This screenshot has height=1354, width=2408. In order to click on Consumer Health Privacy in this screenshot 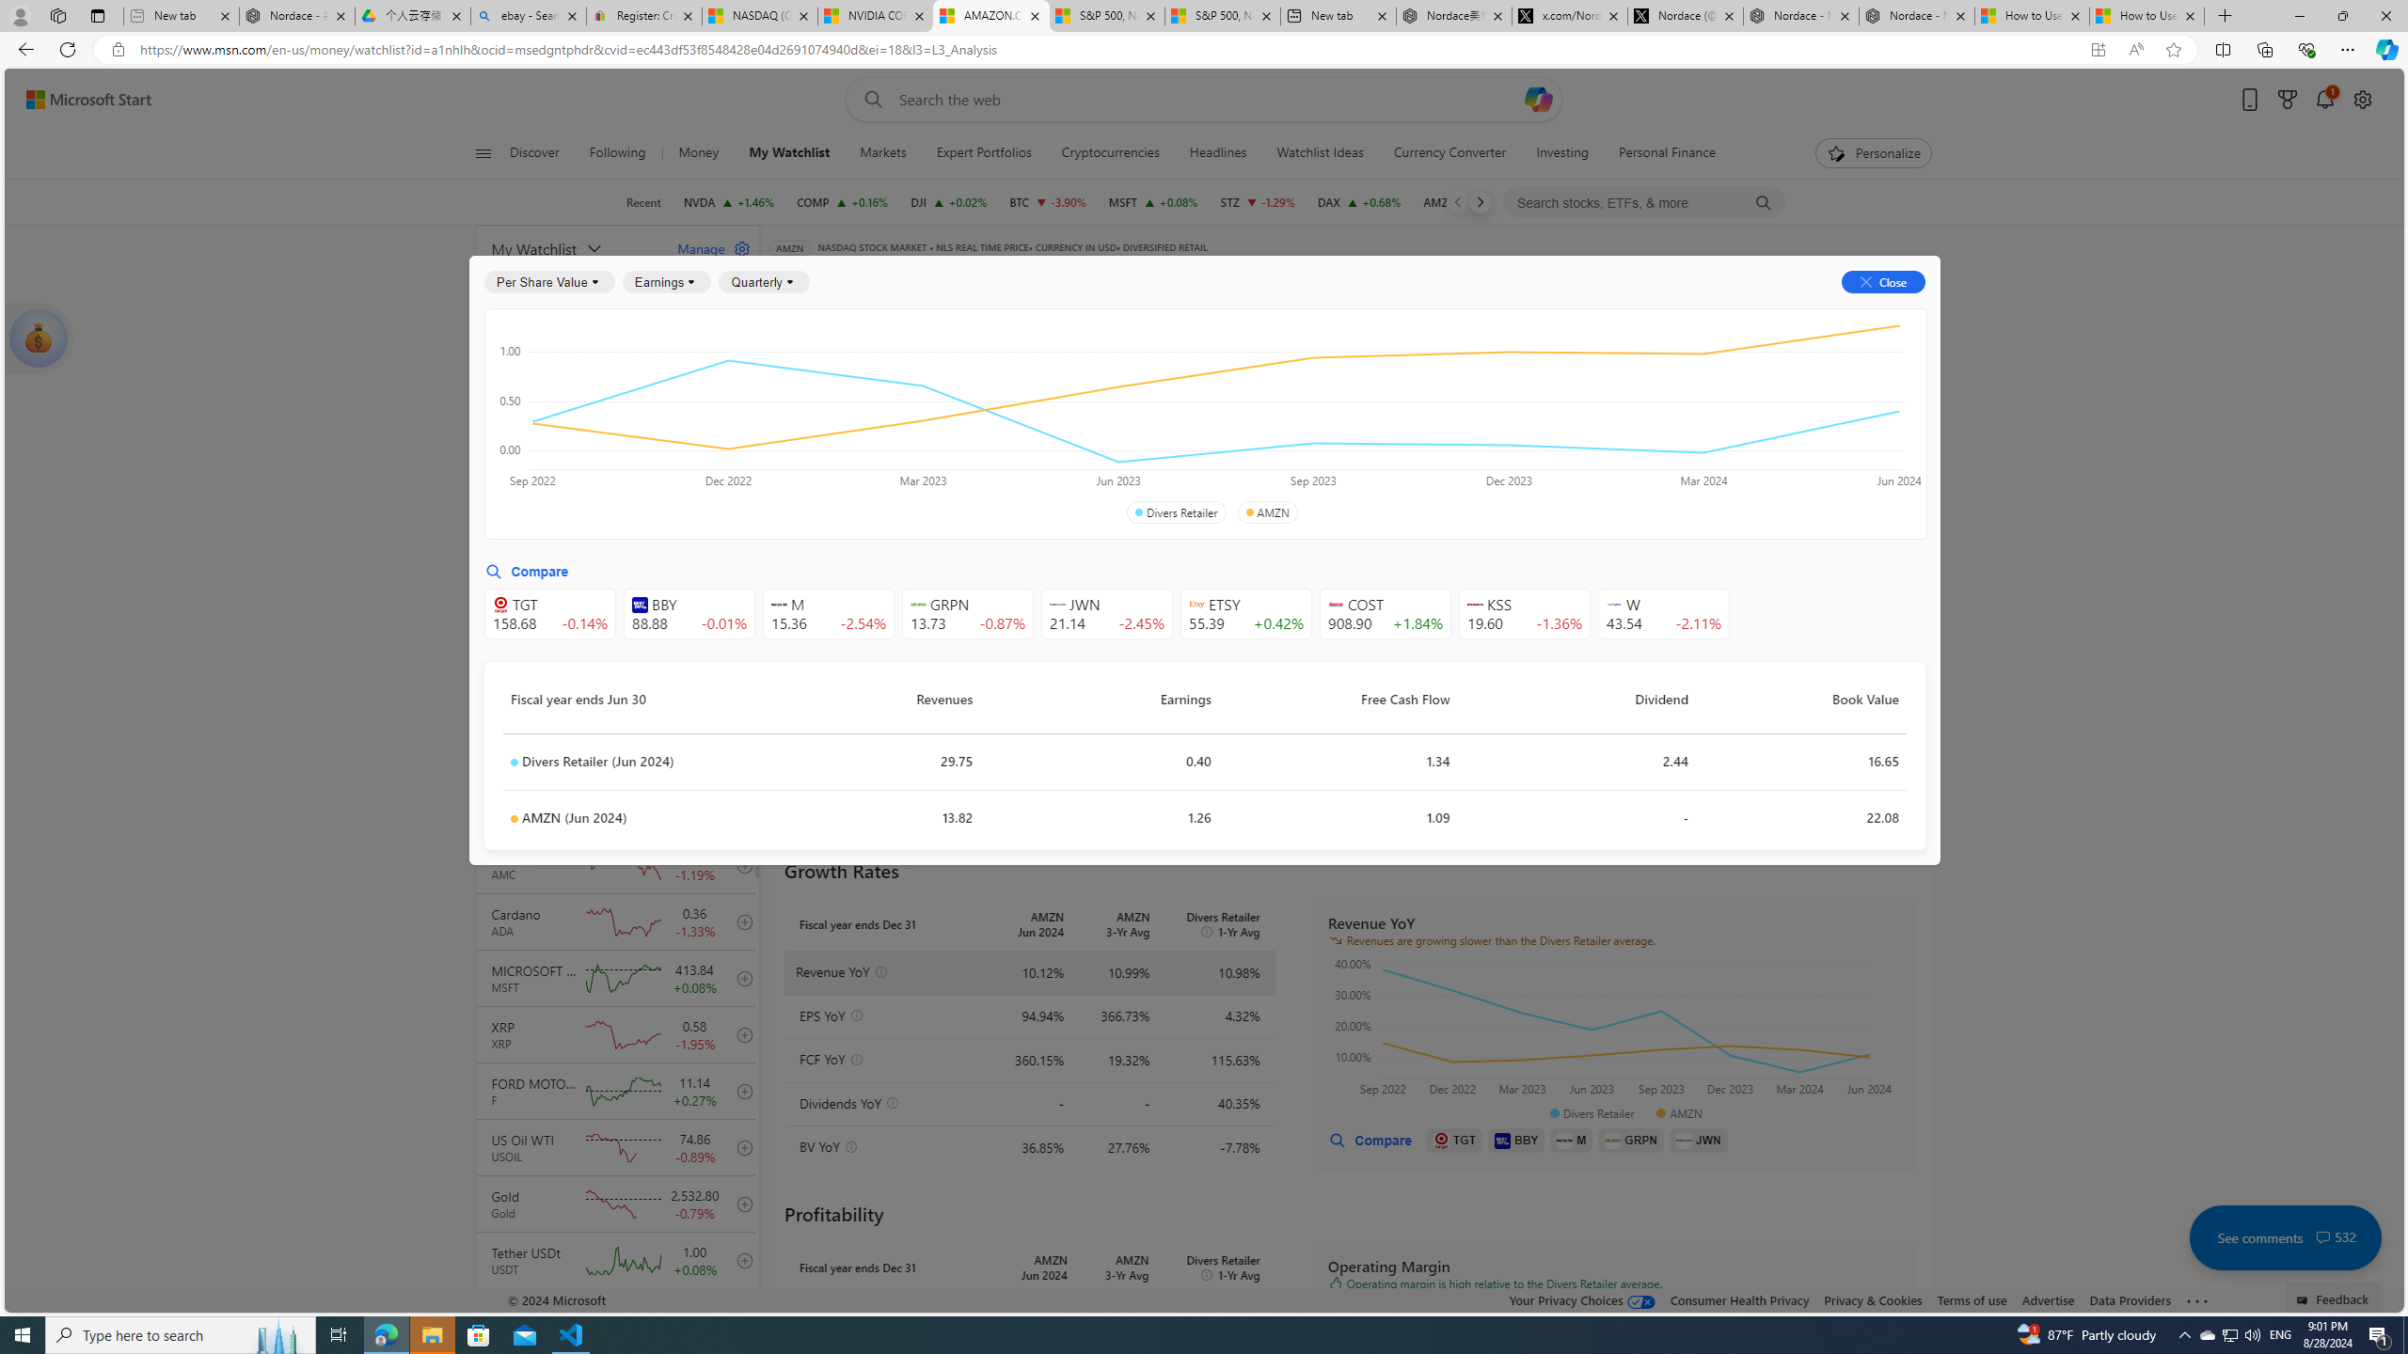, I will do `click(1740, 1299)`.